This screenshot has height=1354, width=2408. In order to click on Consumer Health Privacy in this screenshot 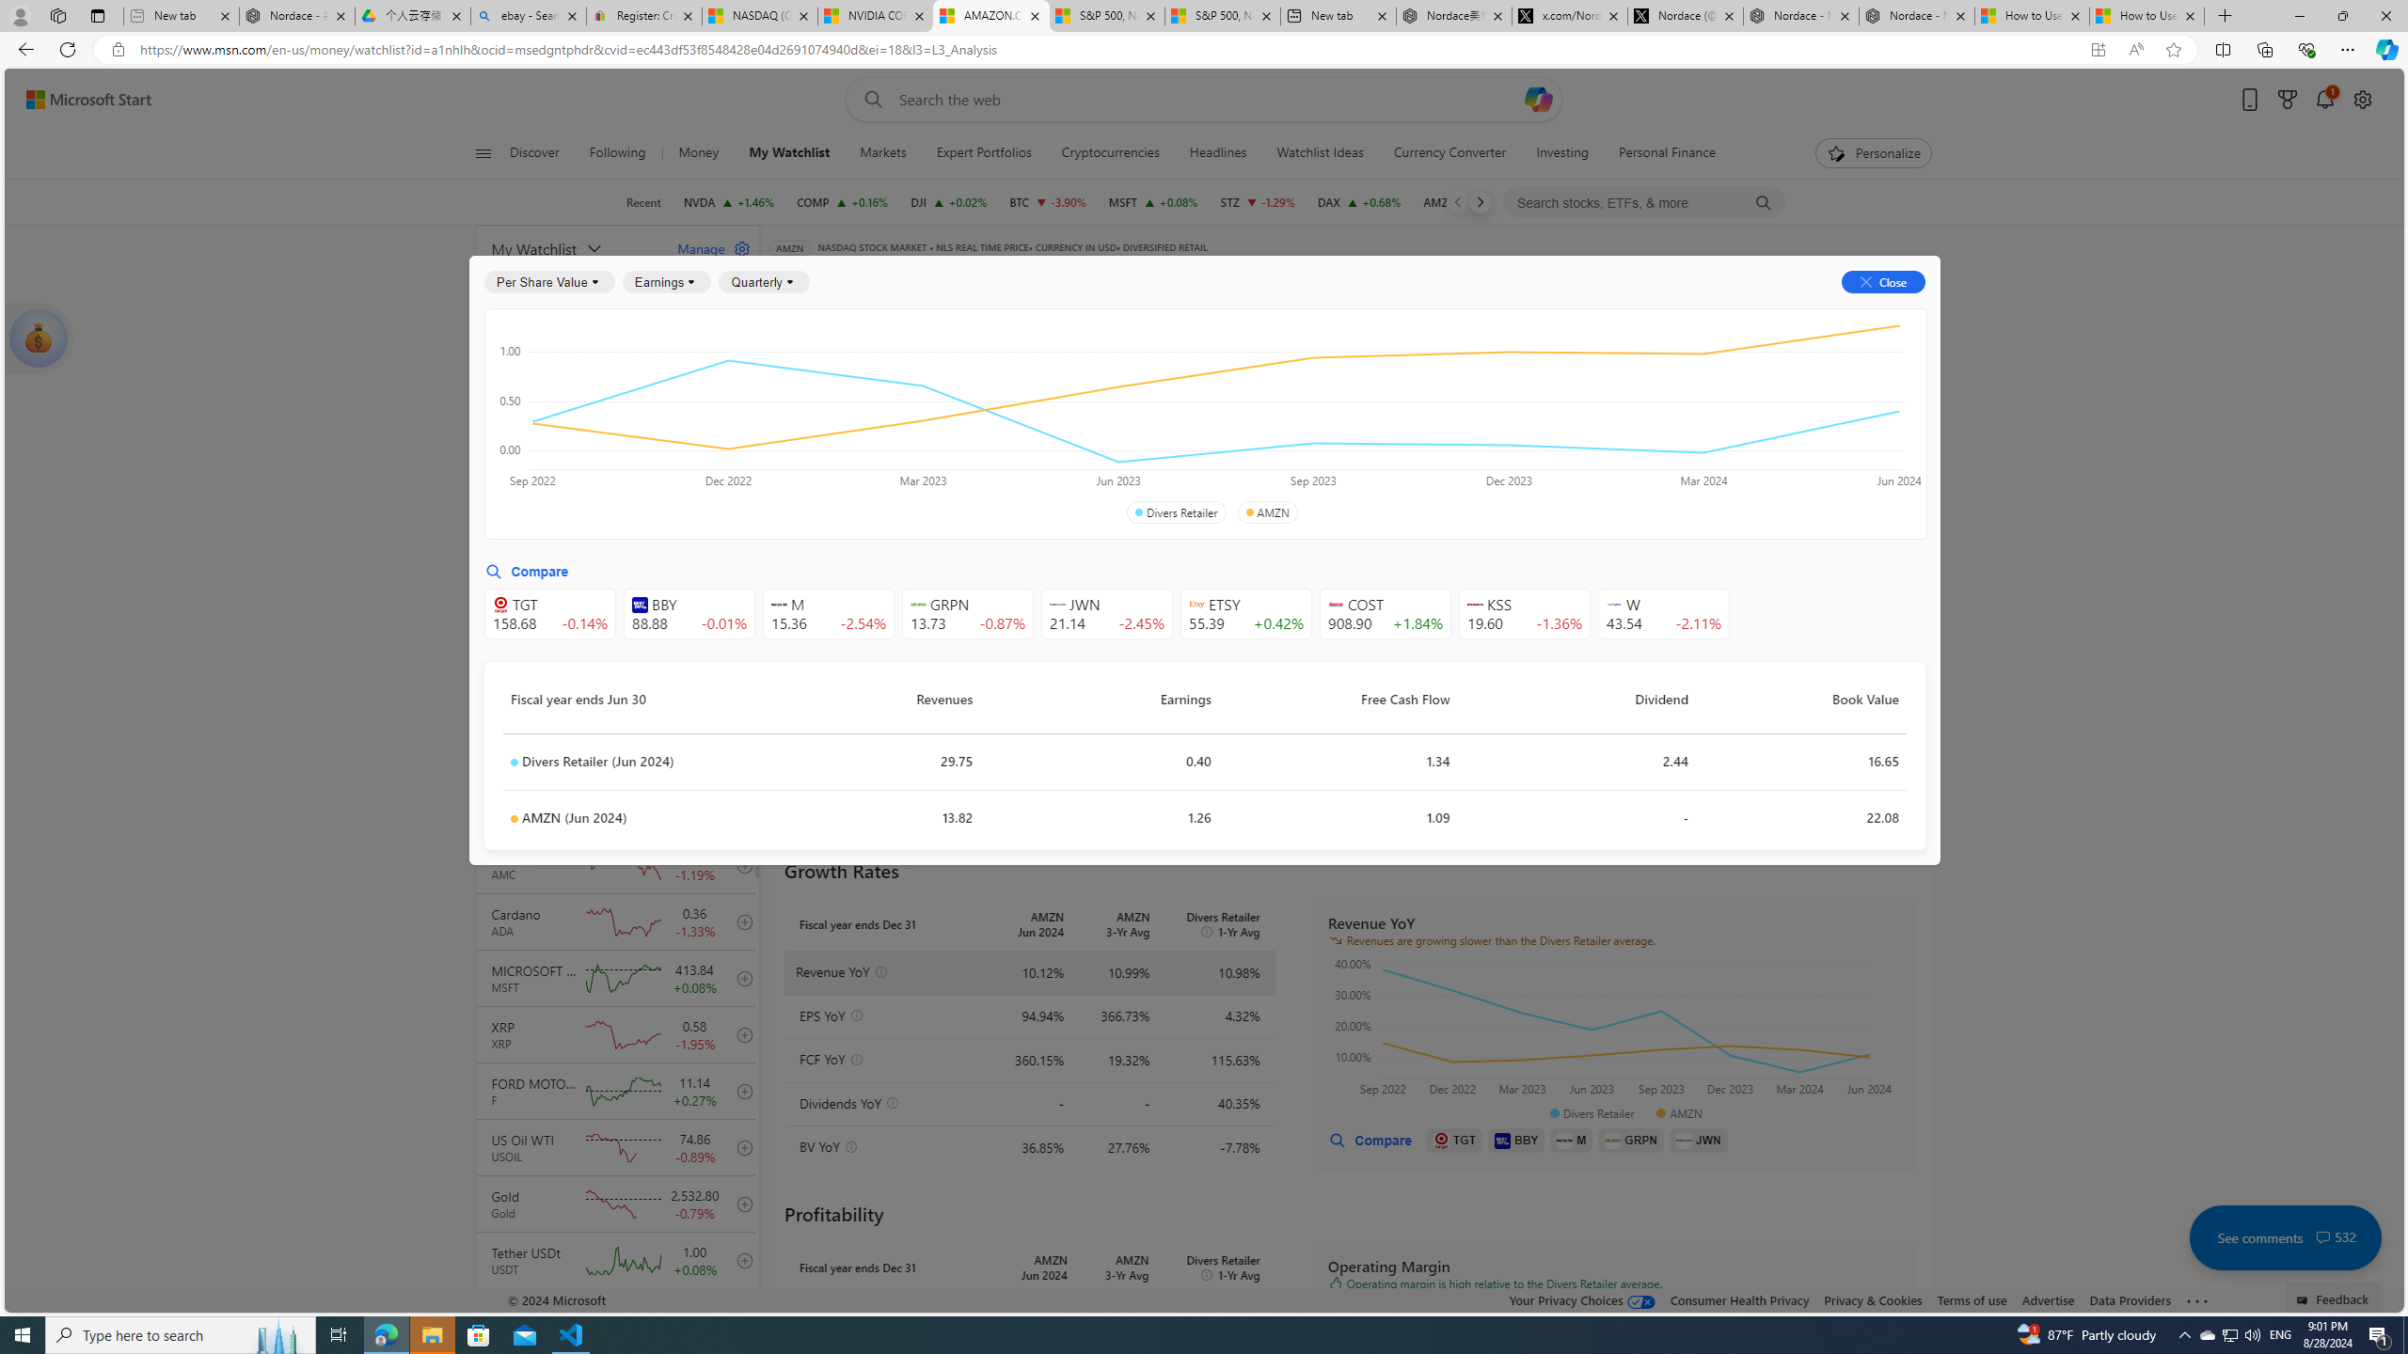, I will do `click(1740, 1299)`.